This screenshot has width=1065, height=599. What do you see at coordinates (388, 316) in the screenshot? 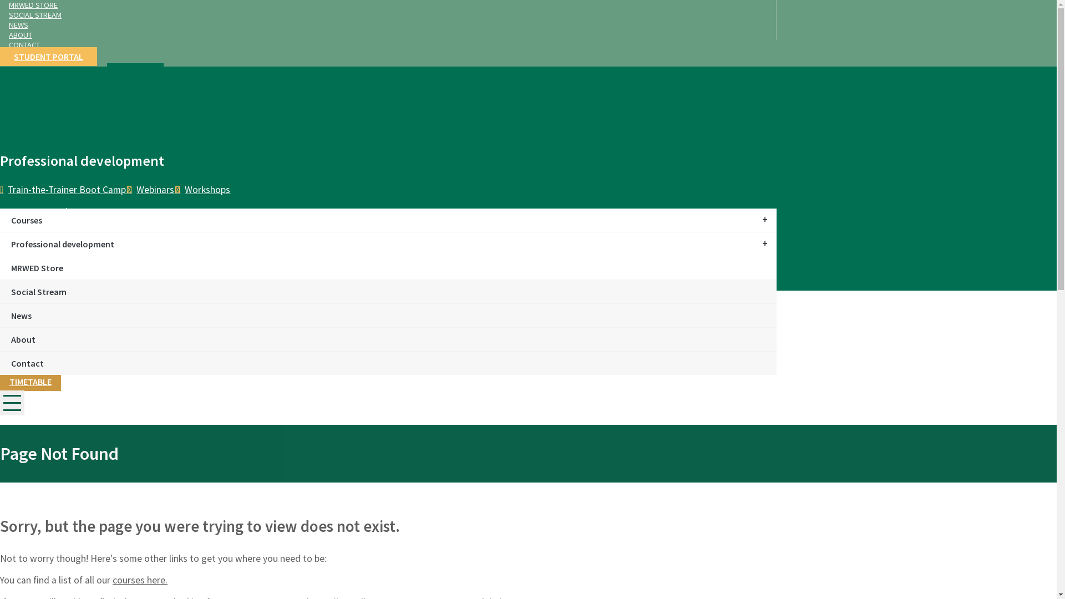
I see `News` at bounding box center [388, 316].